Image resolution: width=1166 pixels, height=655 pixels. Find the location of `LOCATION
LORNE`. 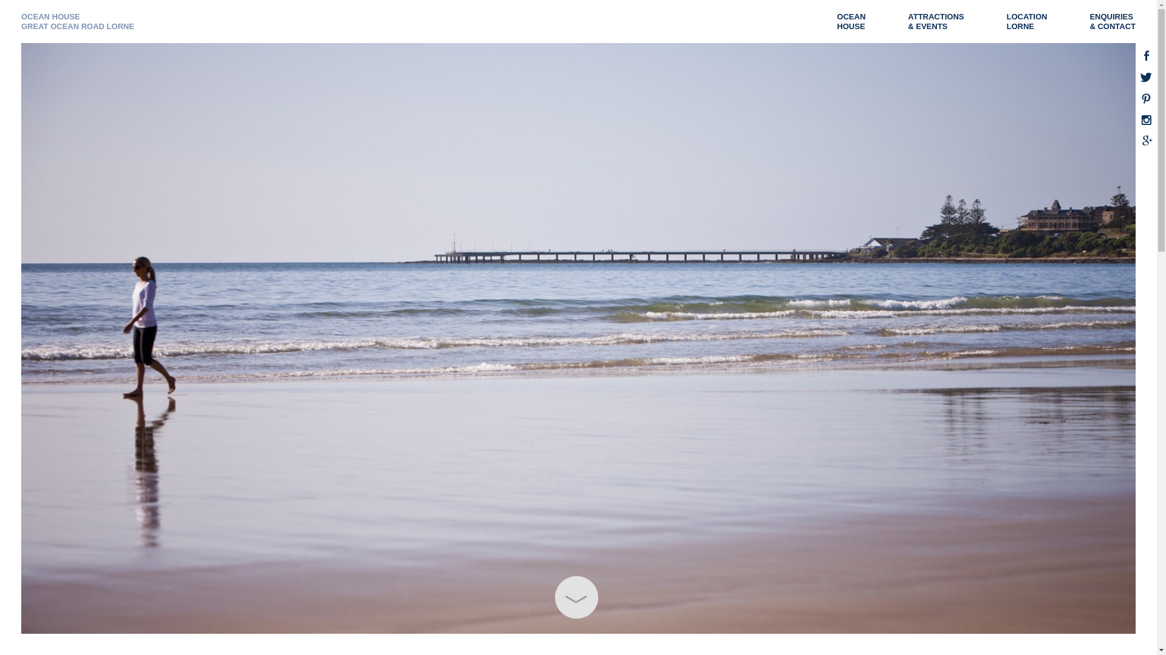

LOCATION
LORNE is located at coordinates (1032, 22).